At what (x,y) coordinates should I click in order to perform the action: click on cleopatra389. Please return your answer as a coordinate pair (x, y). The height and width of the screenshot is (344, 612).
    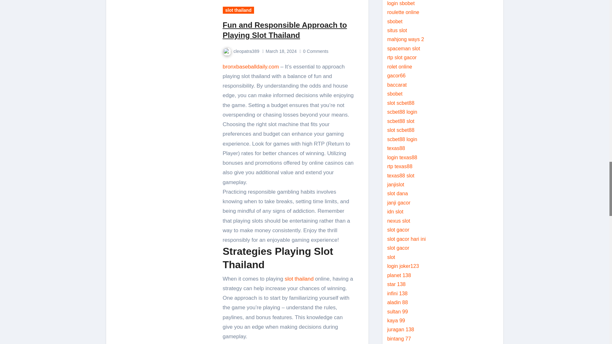
    Looking at the image, I should click on (241, 51).